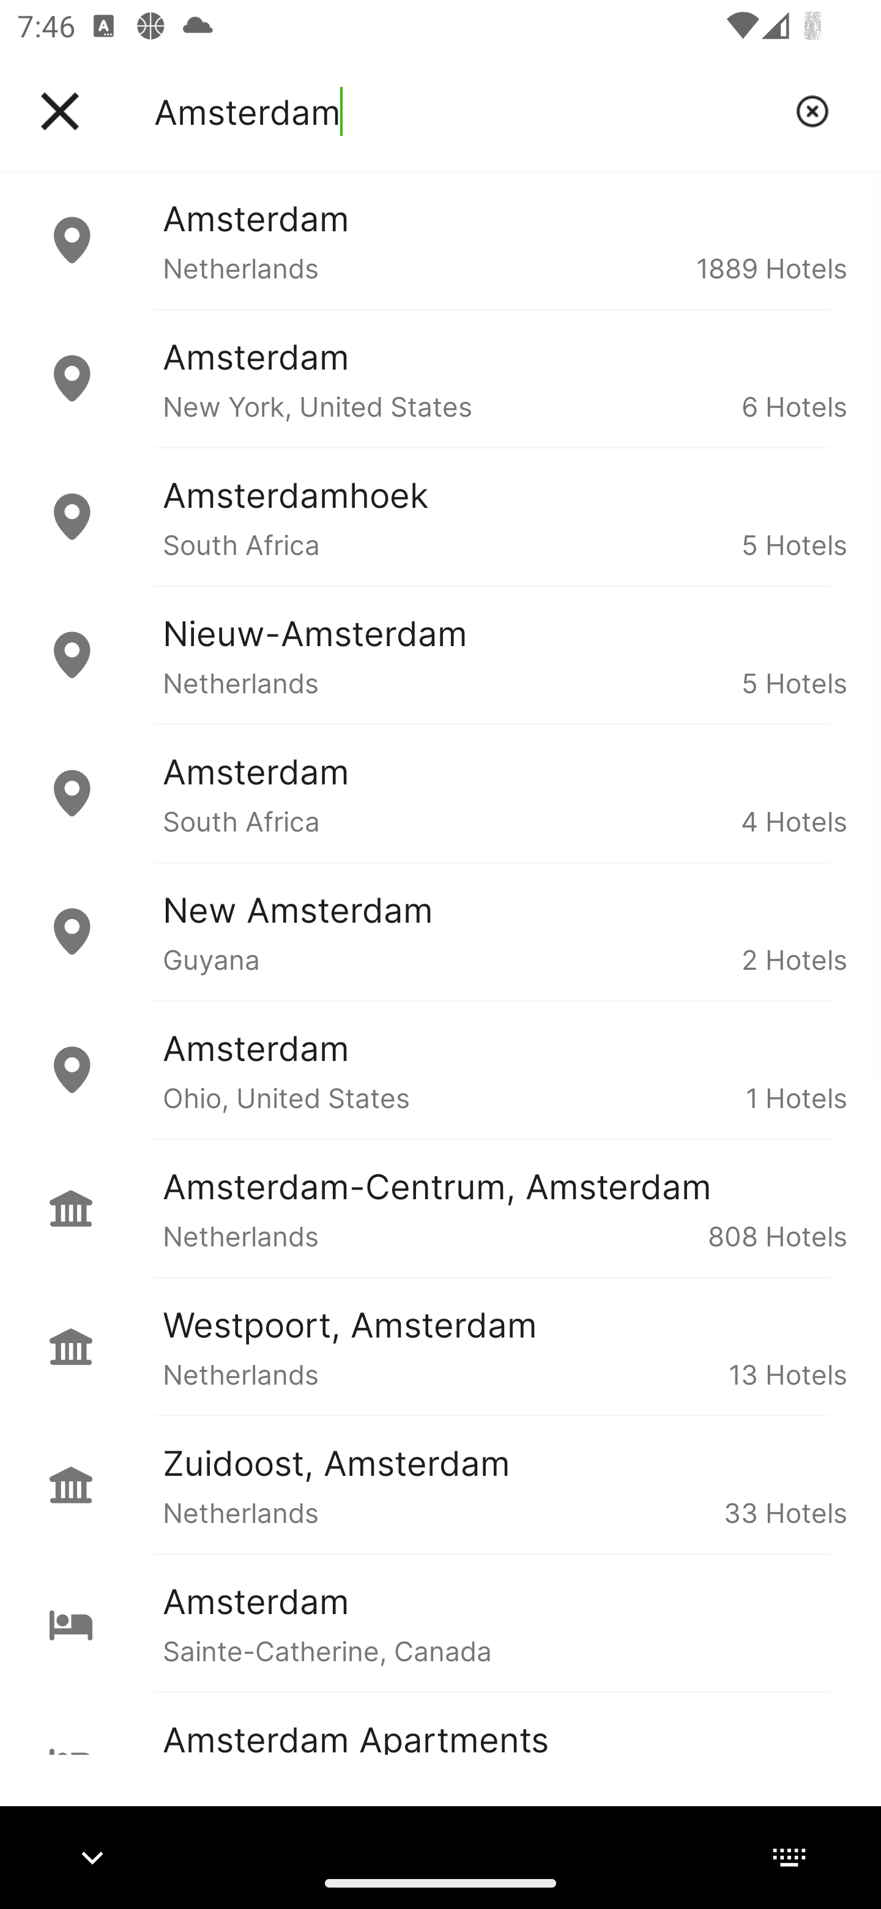 Image resolution: width=881 pixels, height=1909 pixels. Describe the element at coordinates (441, 1070) in the screenshot. I see `Amsterdam Ohio, United States 1 Hotels` at that location.